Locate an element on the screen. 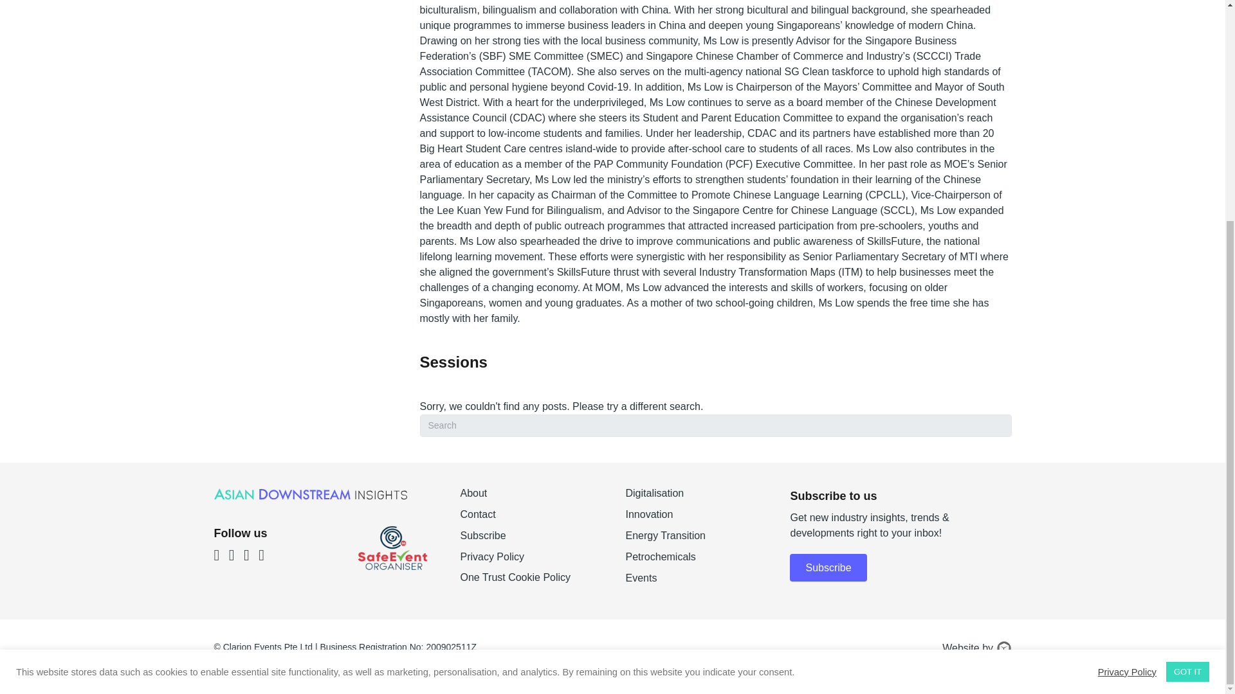  About is located at coordinates (529, 499).